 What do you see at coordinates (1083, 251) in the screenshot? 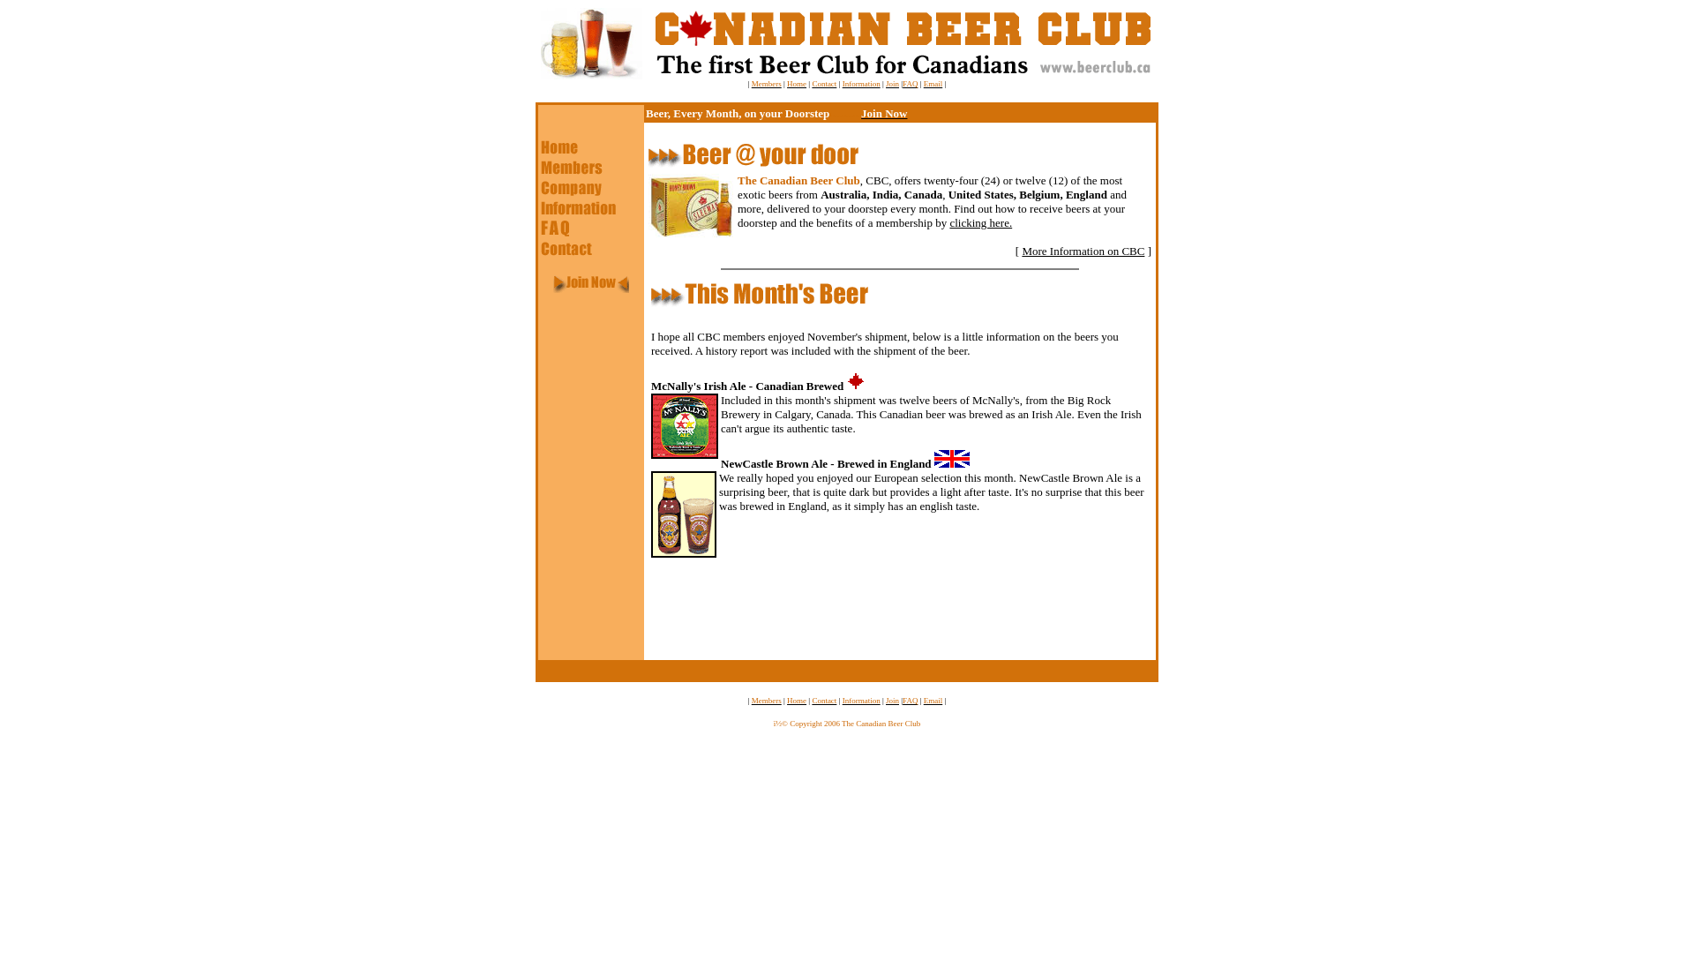
I see `More Information on CBC` at bounding box center [1083, 251].